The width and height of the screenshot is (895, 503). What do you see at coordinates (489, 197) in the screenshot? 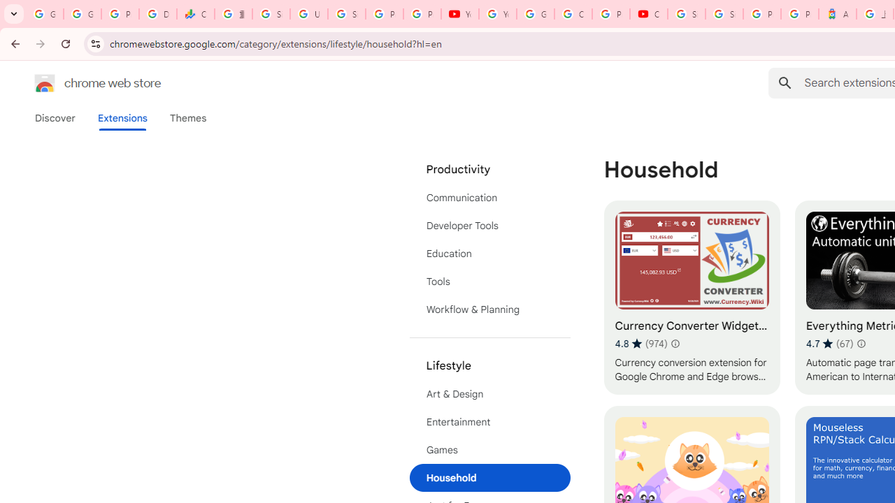
I see `Communication` at bounding box center [489, 197].